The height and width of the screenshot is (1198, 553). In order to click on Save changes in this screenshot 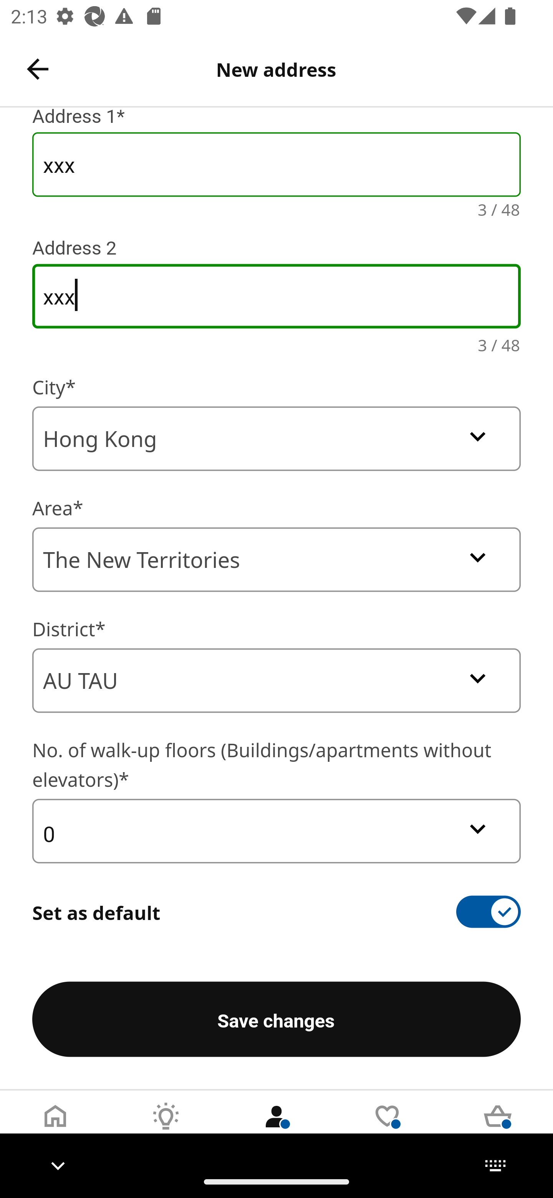, I will do `click(276, 1019)`.